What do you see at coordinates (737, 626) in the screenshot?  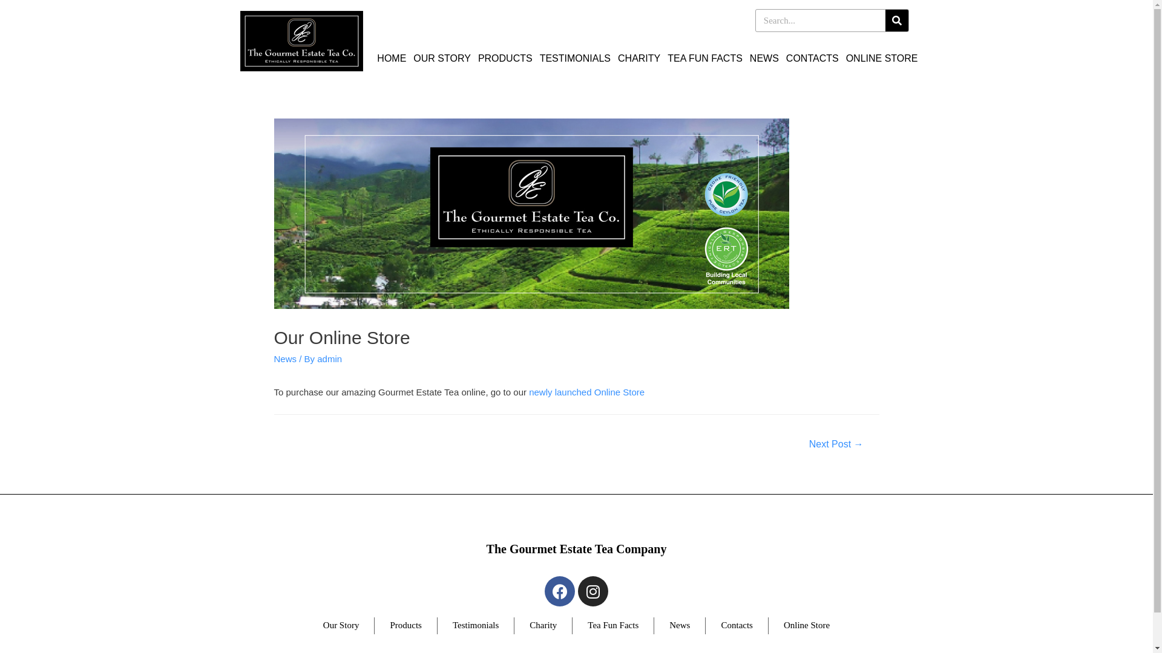 I see `Contacts` at bounding box center [737, 626].